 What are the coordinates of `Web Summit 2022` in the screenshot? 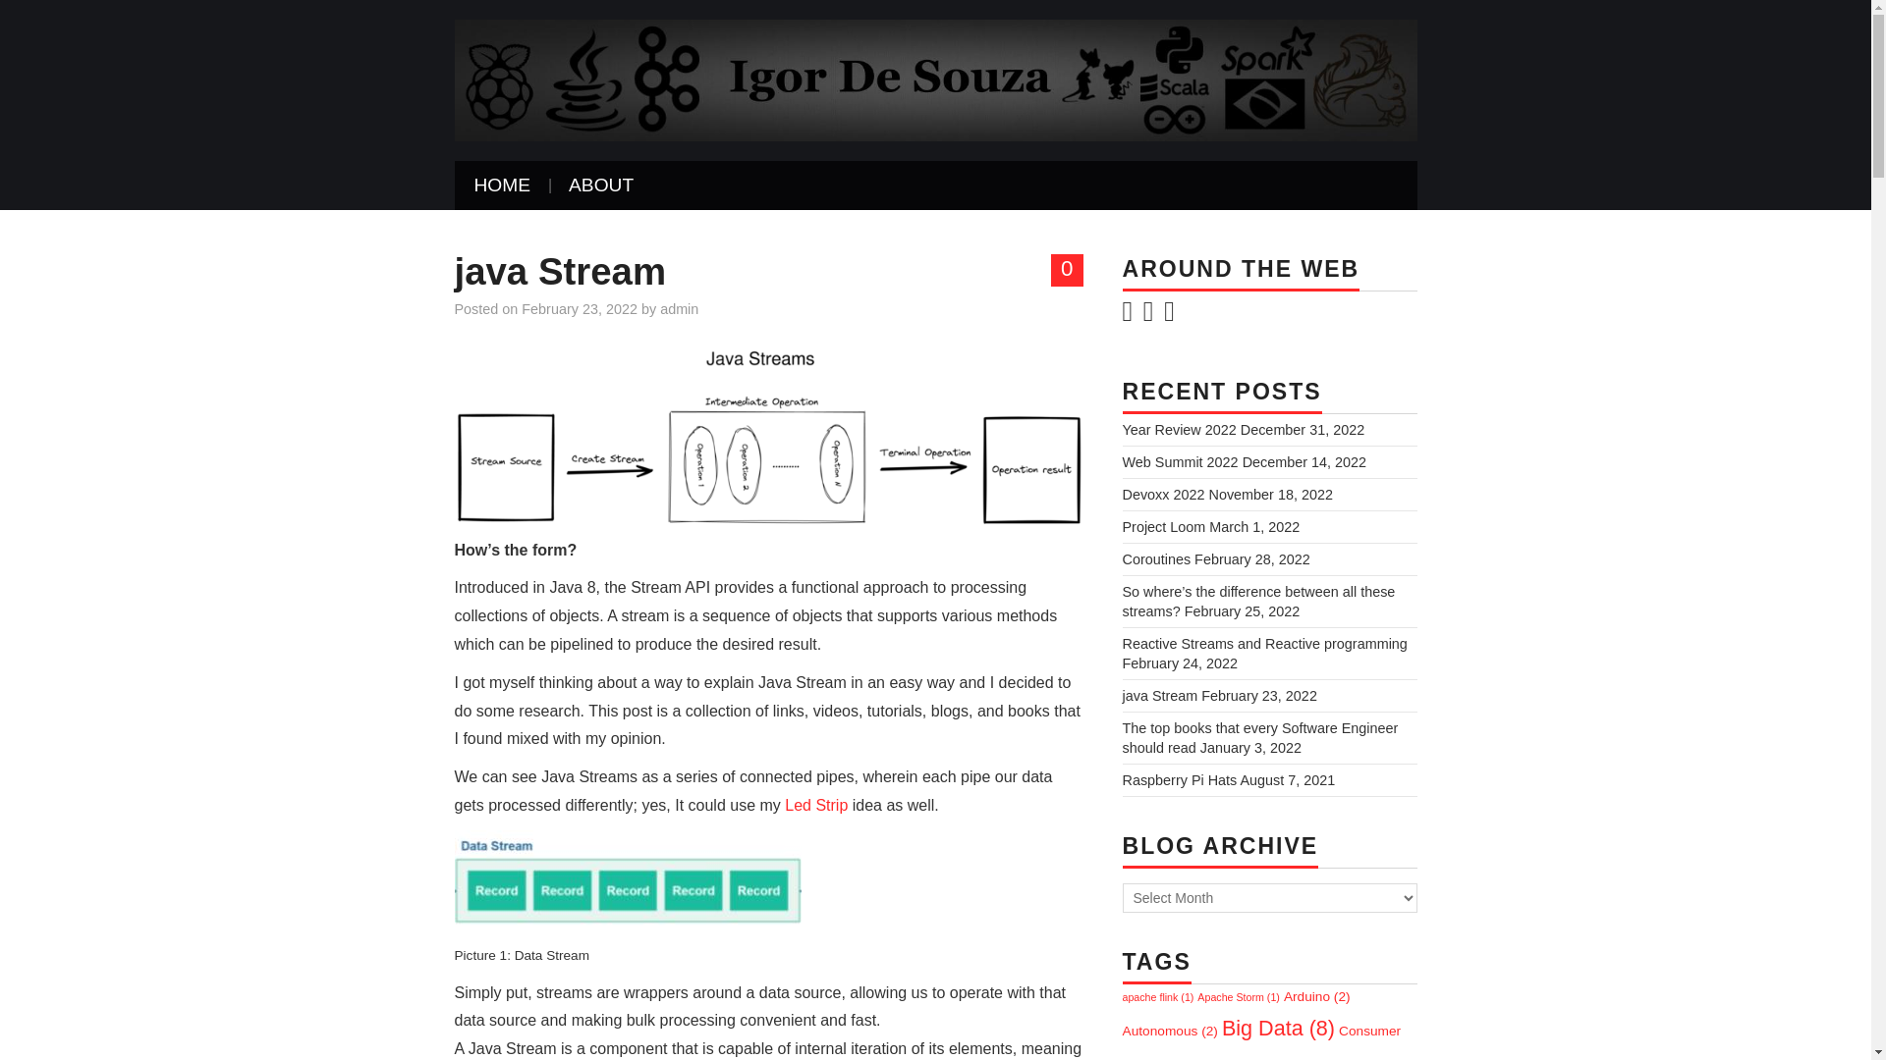 It's located at (1179, 462).